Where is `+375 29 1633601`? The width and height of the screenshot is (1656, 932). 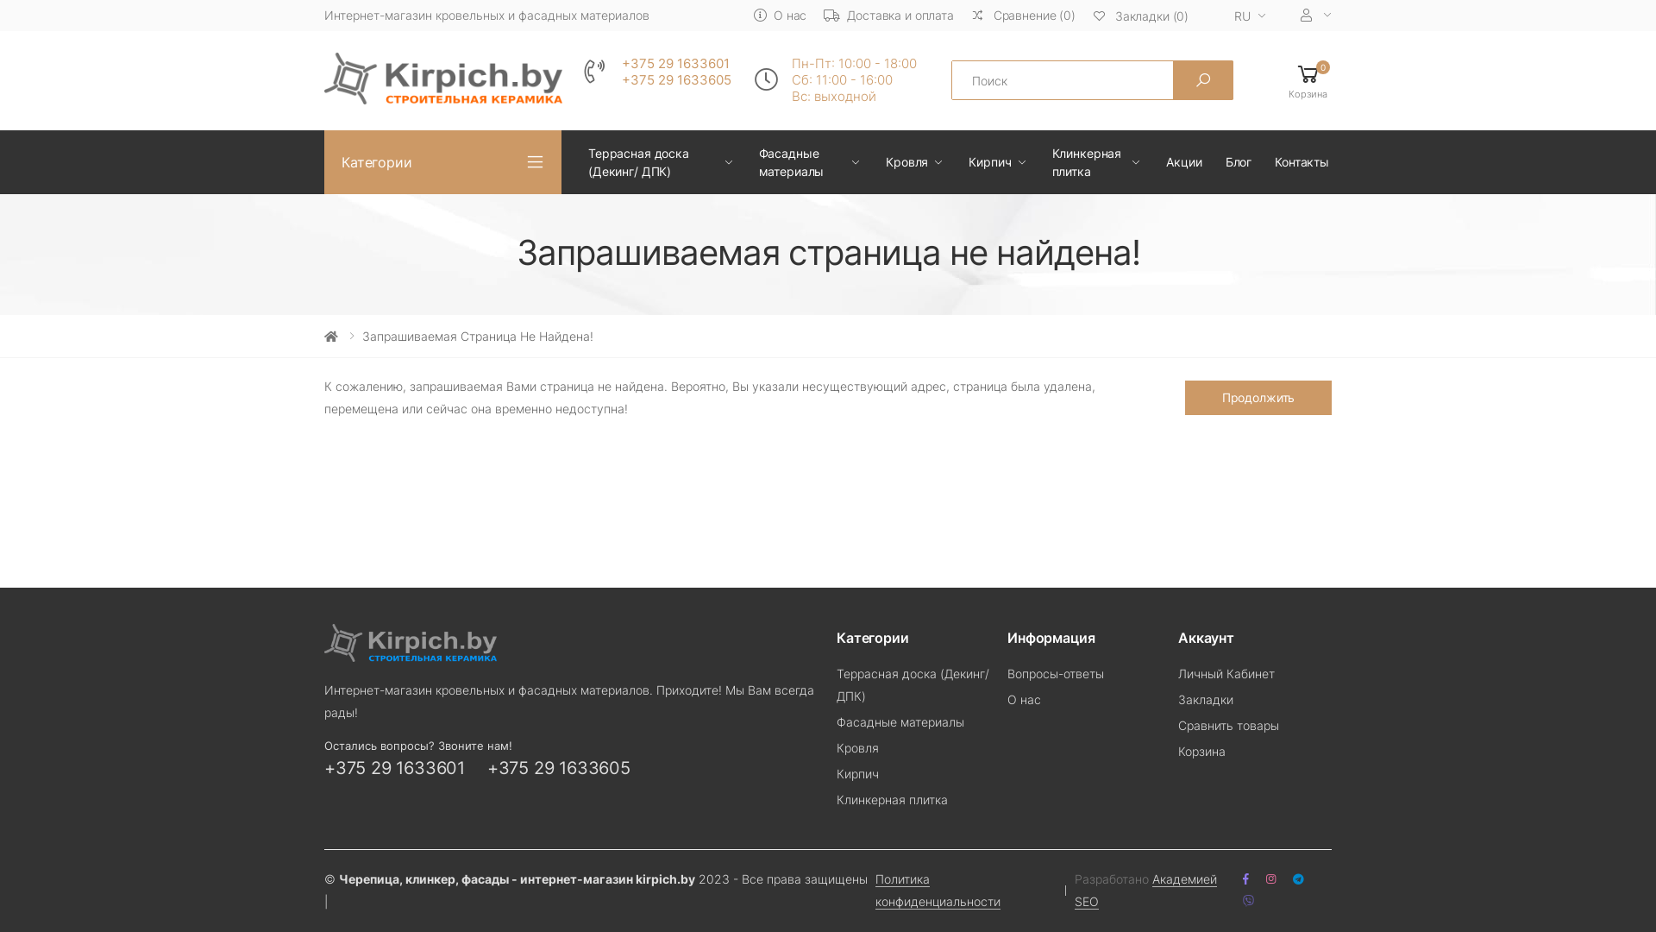 +375 29 1633601 is located at coordinates (395, 768).